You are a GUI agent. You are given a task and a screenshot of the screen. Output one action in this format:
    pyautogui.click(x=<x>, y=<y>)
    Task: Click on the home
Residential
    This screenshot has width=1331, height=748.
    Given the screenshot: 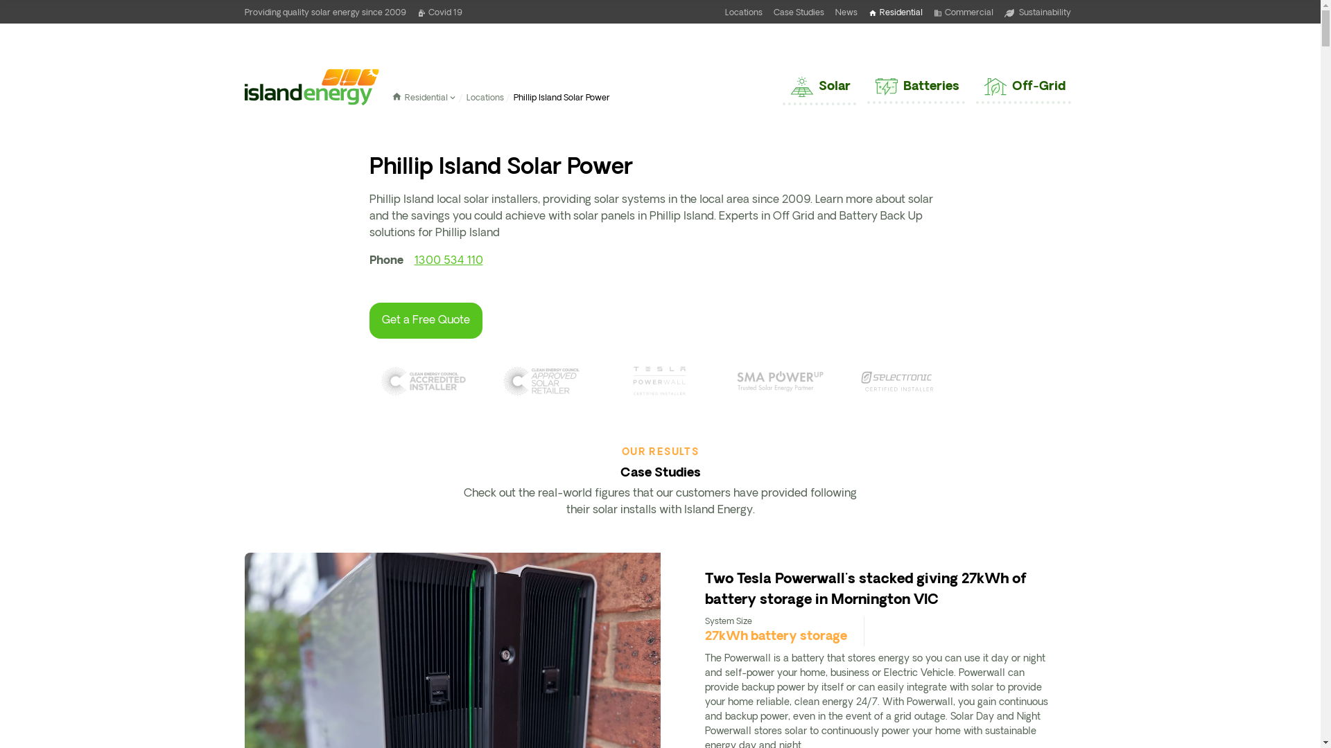 What is the action you would take?
    pyautogui.click(x=896, y=12)
    